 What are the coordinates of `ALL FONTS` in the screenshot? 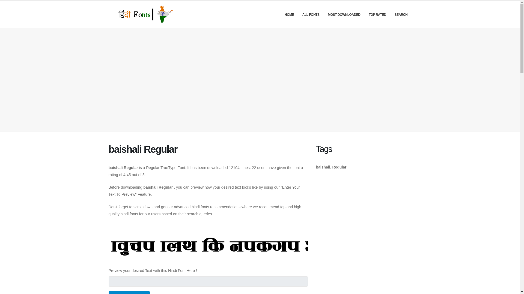 It's located at (311, 15).